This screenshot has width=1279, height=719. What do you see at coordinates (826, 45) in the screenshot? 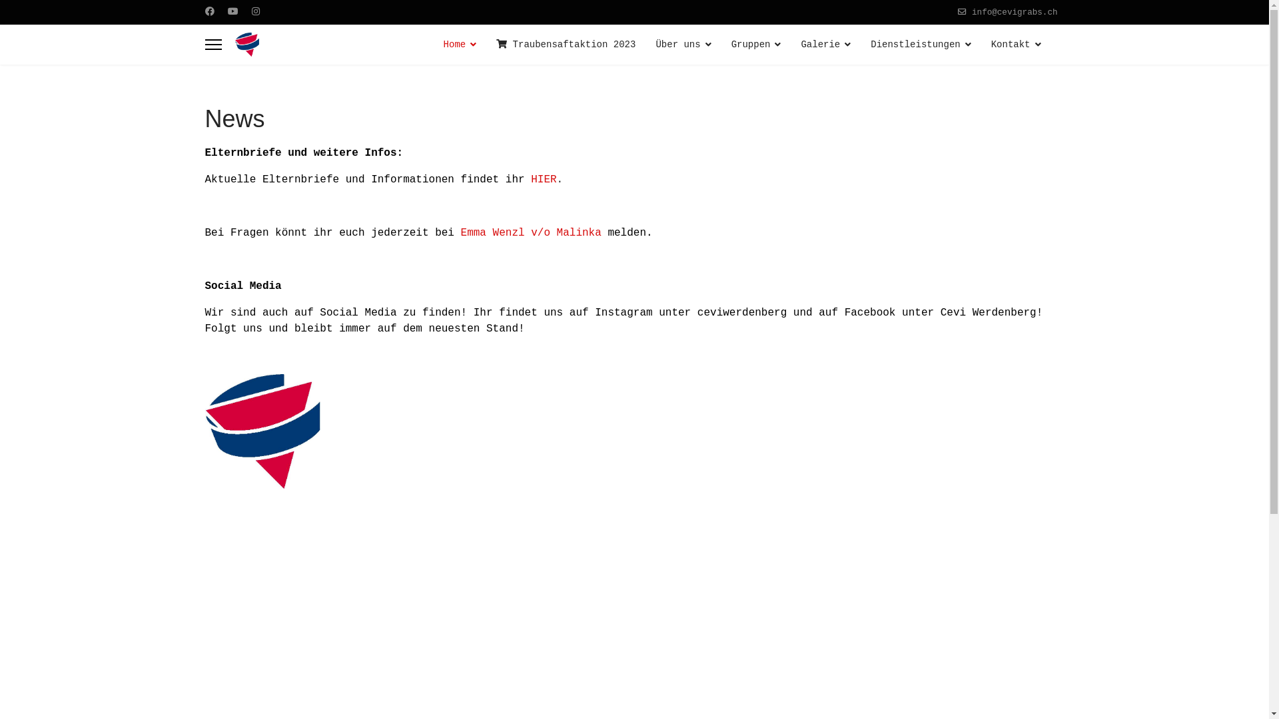
I see `Galerie` at bounding box center [826, 45].